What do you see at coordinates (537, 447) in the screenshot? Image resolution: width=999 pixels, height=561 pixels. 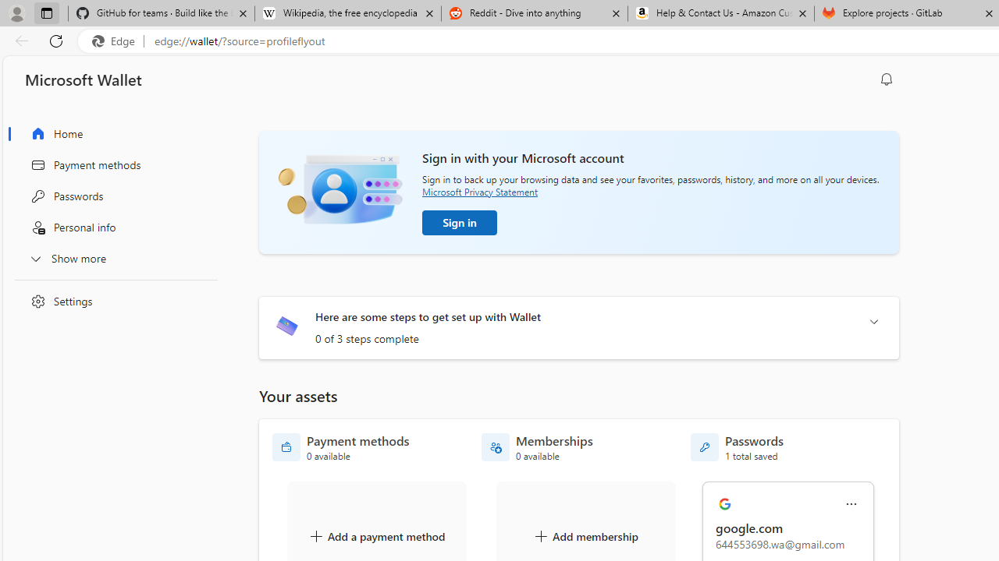 I see `Memberships - 0 available` at bounding box center [537, 447].